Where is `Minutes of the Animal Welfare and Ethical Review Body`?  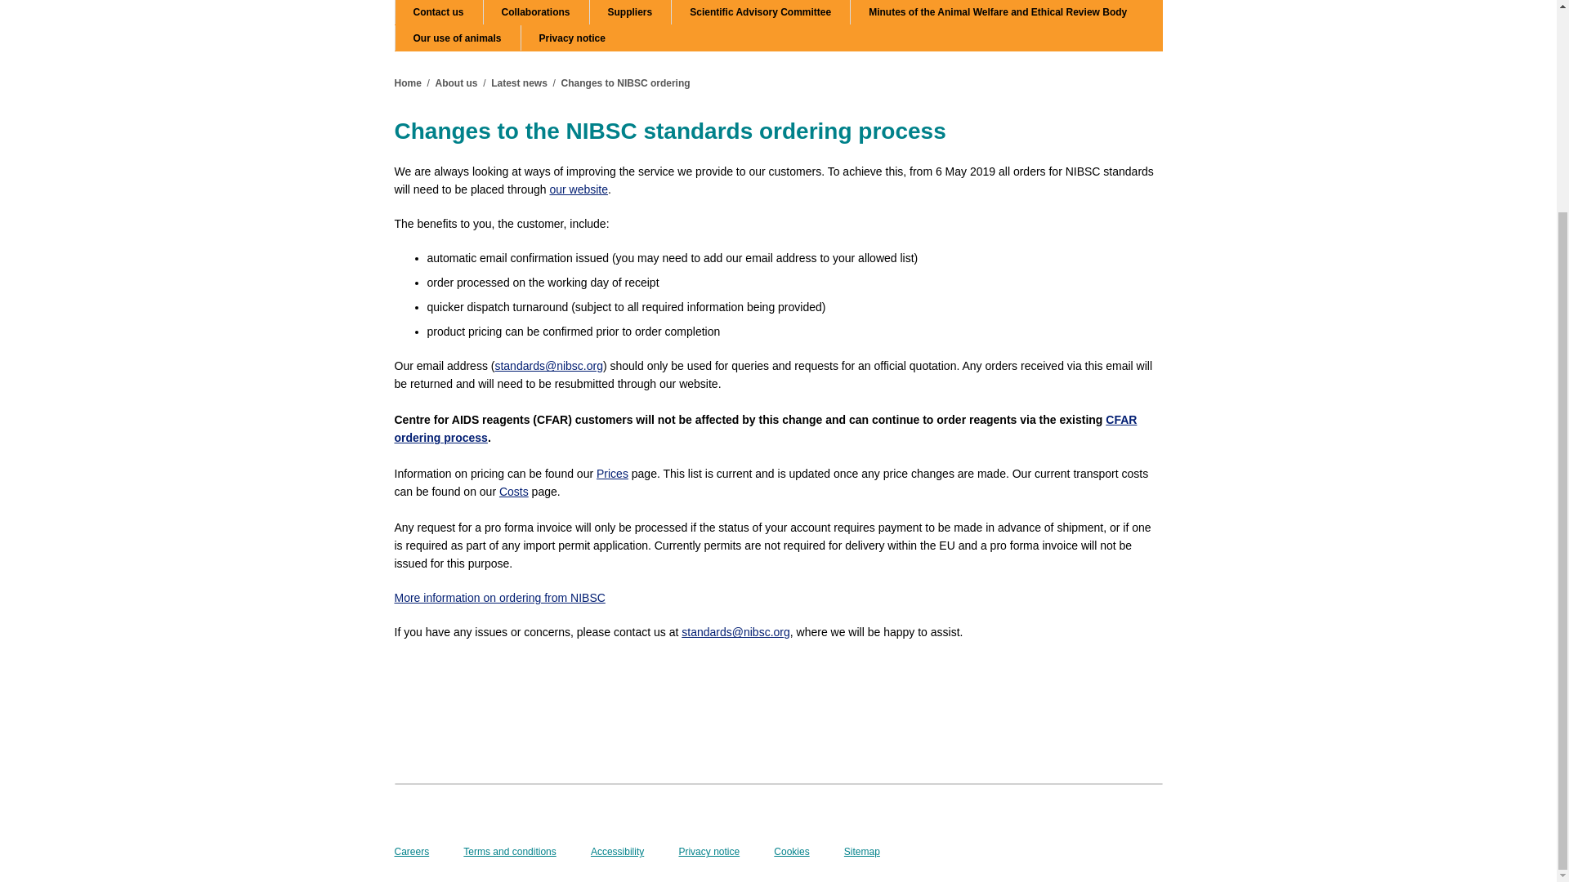 Minutes of the Animal Welfare and Ethical Review Body is located at coordinates (997, 12).